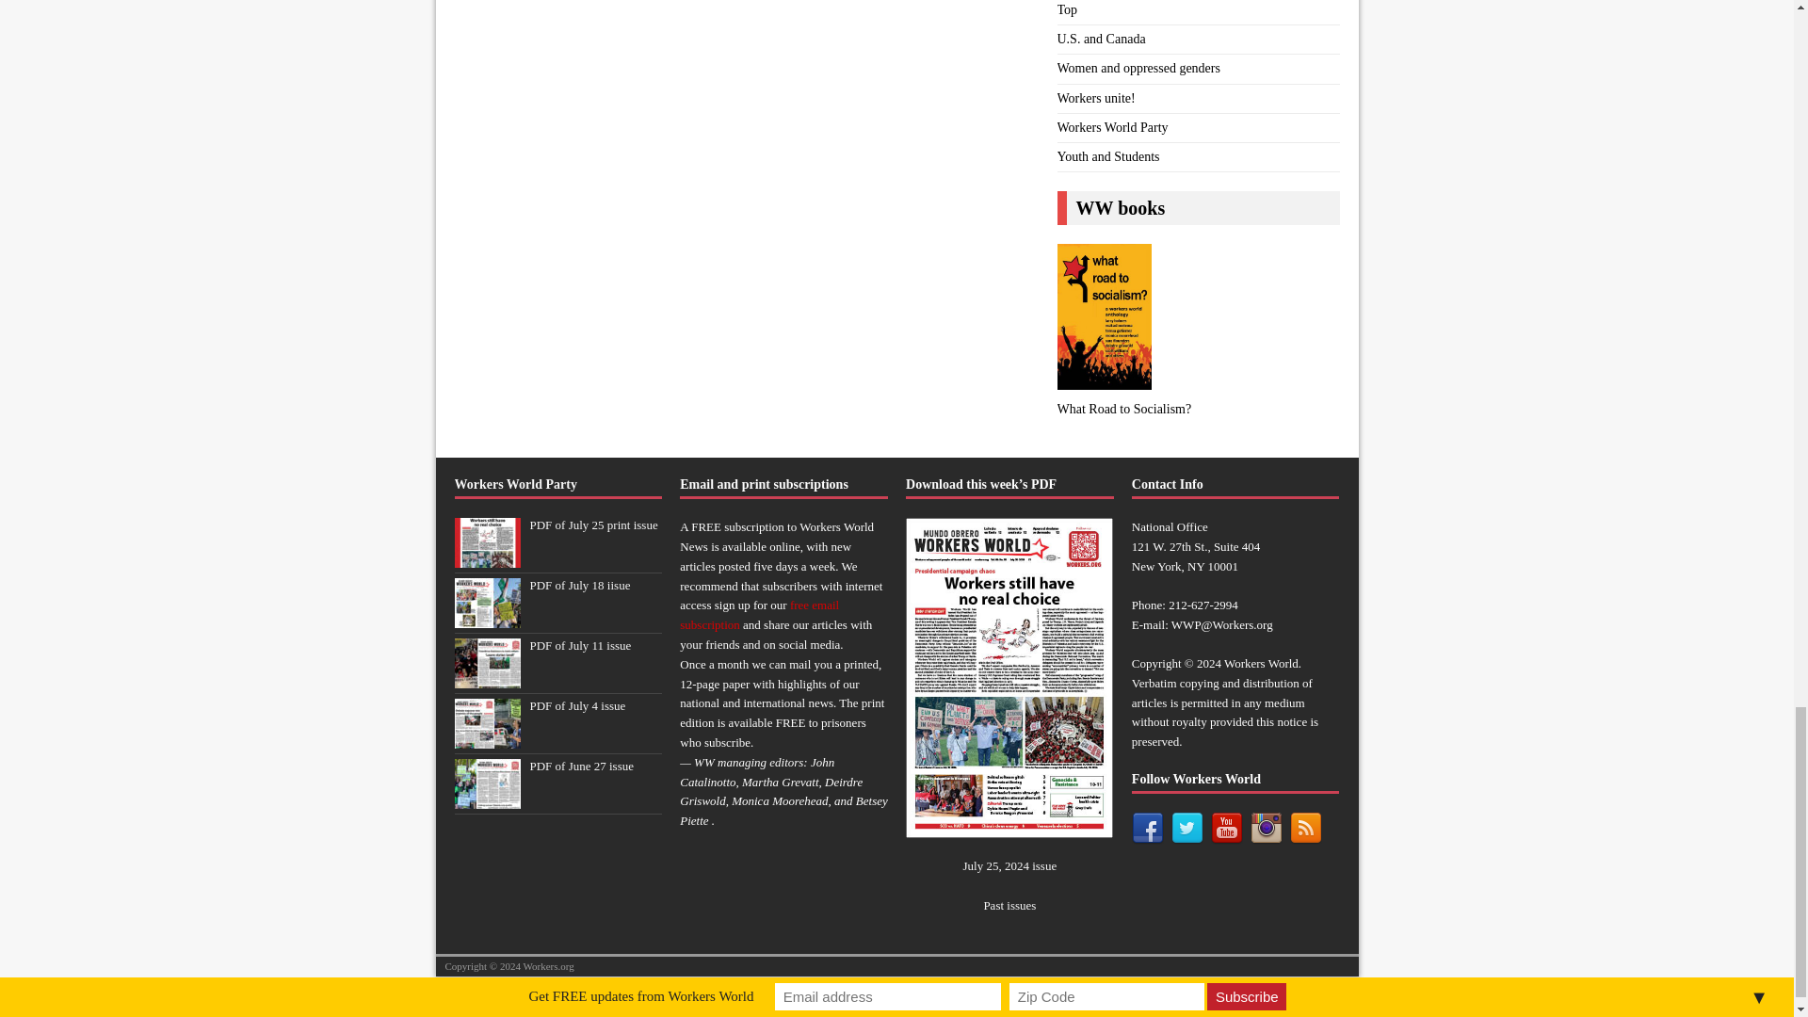  I want to click on PDF of July 11 issue, so click(580, 646).